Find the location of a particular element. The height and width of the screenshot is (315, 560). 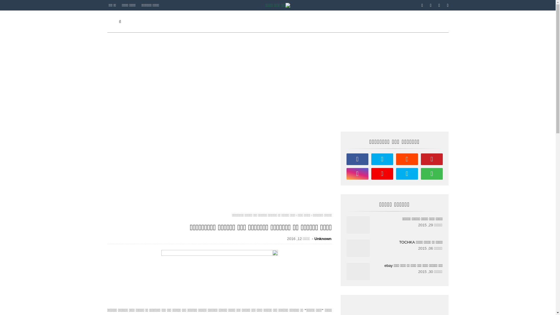

Unknown is located at coordinates (323, 239).